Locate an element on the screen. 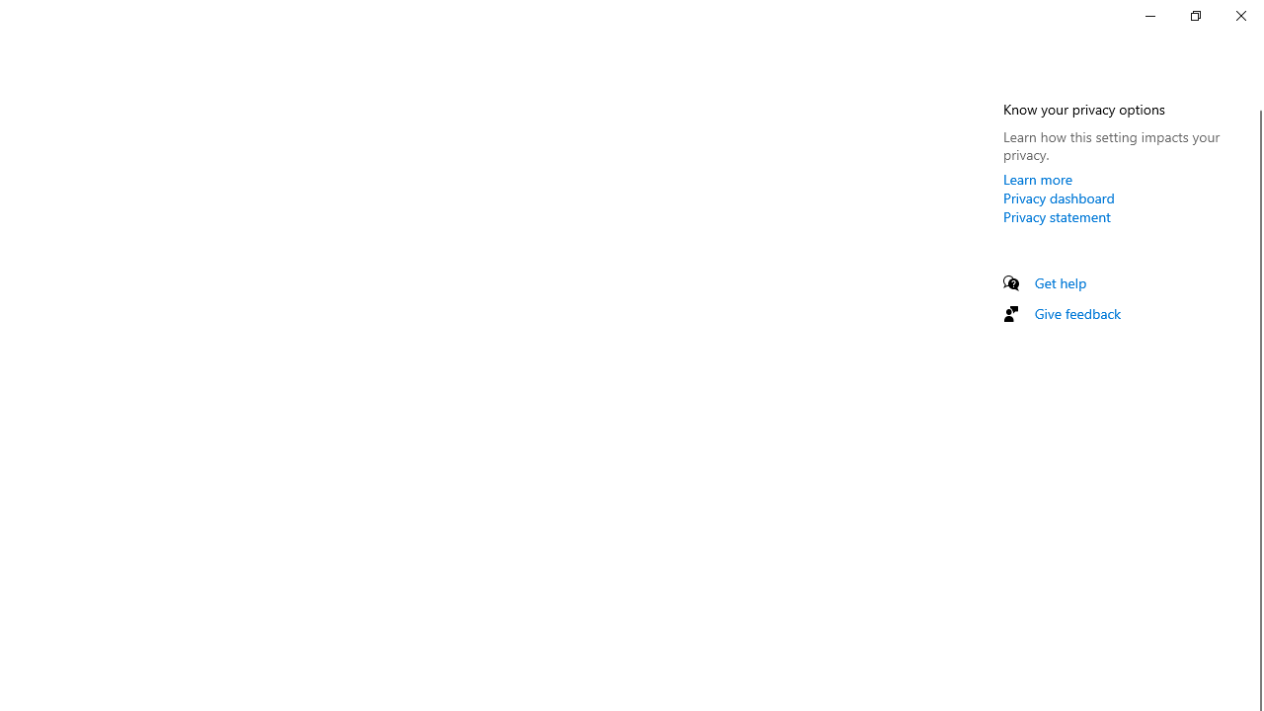  Minimize Settings is located at coordinates (1149, 16).